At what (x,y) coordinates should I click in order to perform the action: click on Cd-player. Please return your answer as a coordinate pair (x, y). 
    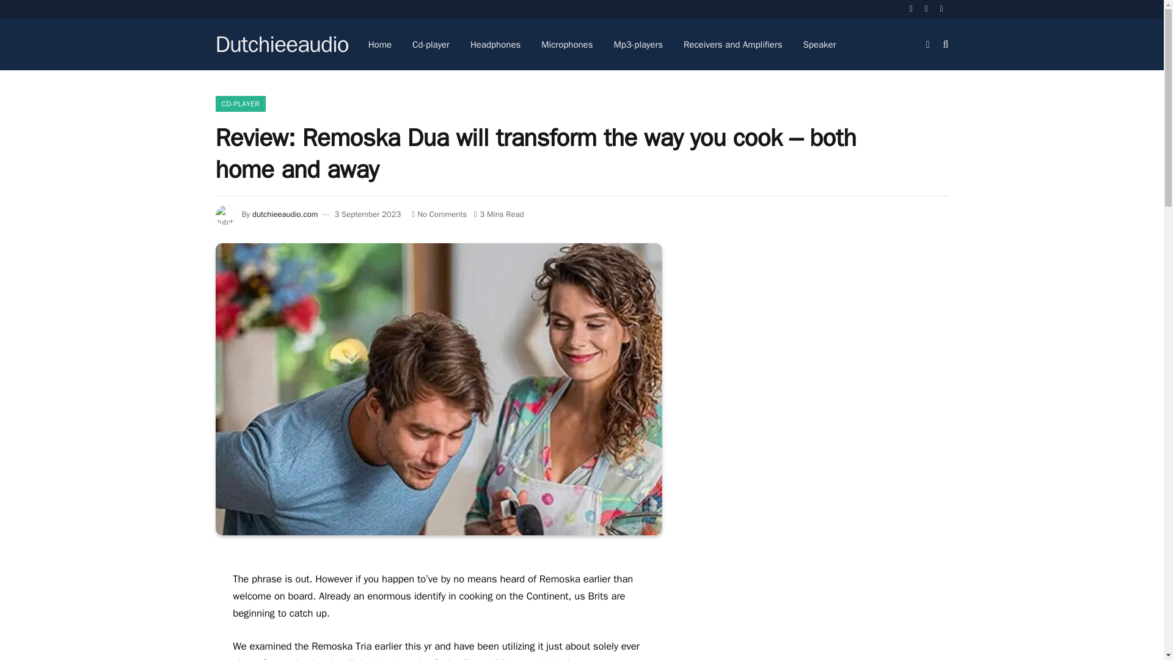
    Looking at the image, I should click on (431, 44).